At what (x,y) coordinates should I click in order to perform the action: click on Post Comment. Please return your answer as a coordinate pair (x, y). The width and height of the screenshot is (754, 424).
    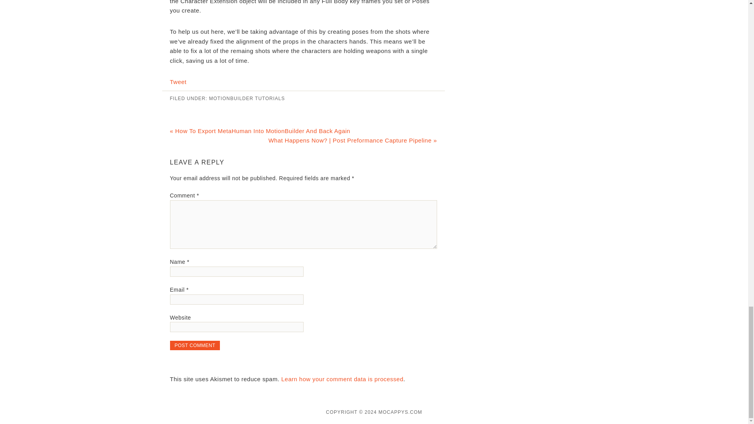
    Looking at the image, I should click on (195, 345).